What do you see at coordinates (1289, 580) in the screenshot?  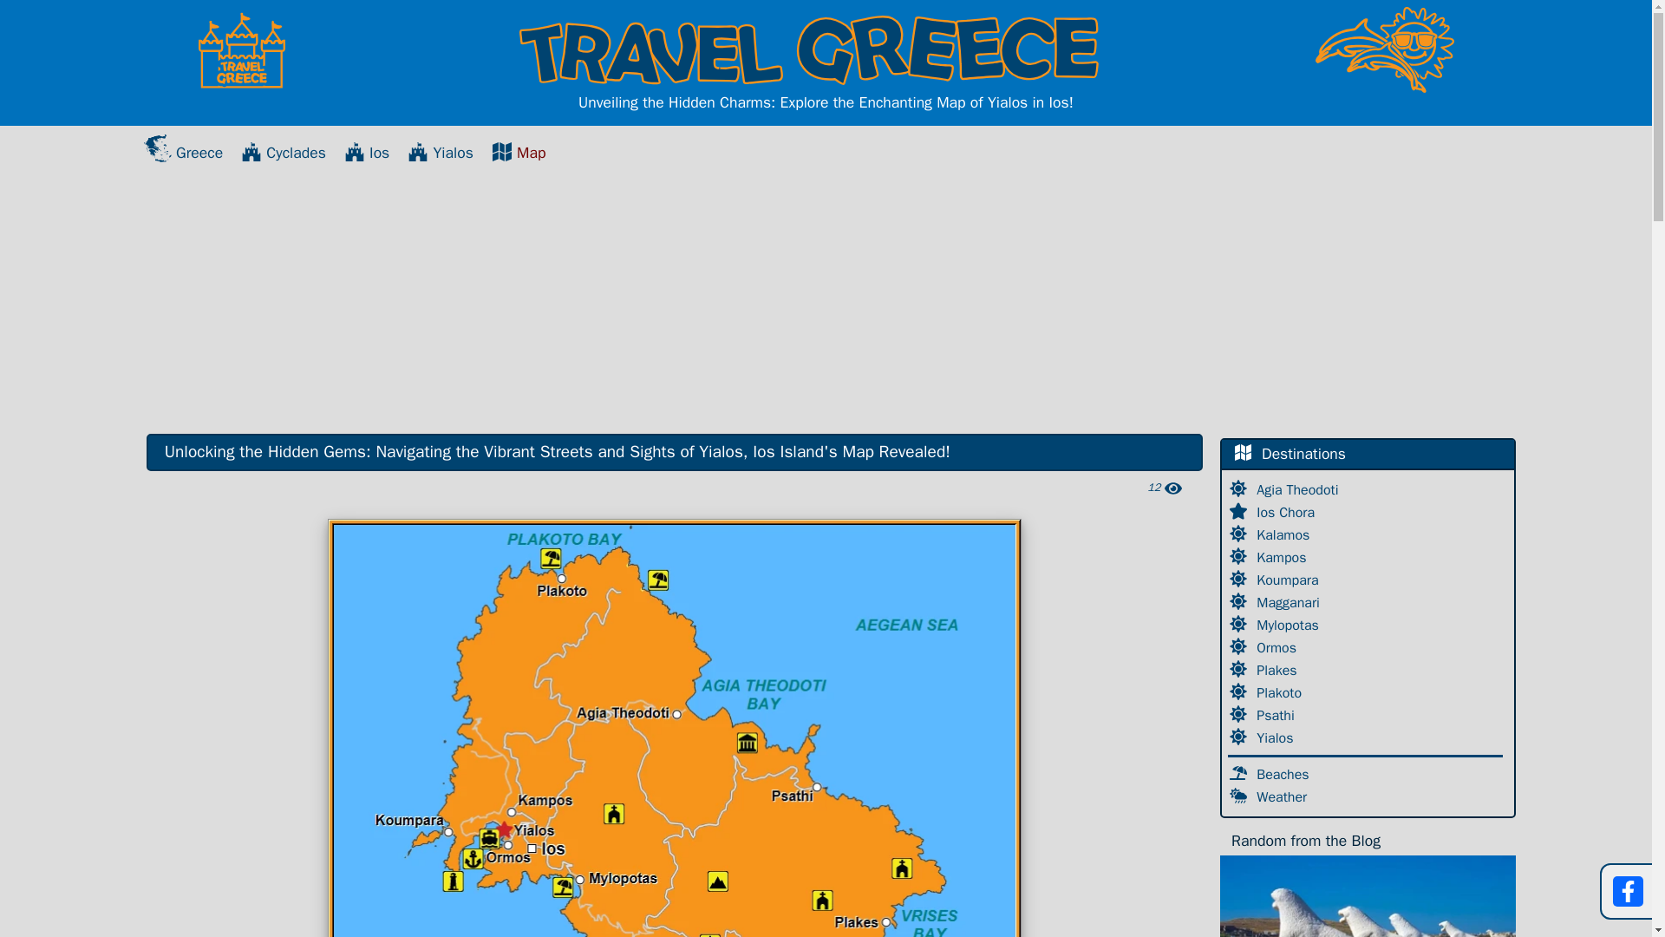 I see `Koumpara` at bounding box center [1289, 580].